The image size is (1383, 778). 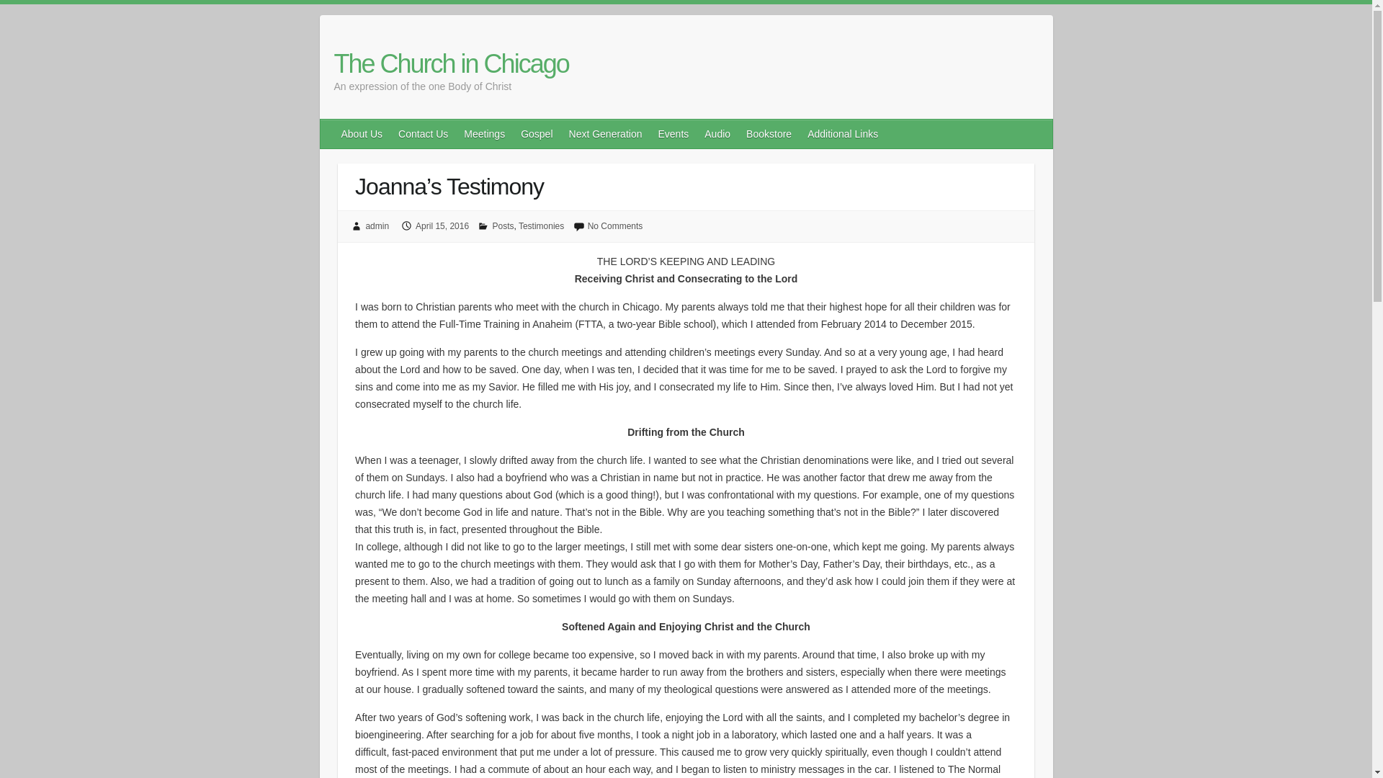 I want to click on Meetings, so click(x=484, y=134).